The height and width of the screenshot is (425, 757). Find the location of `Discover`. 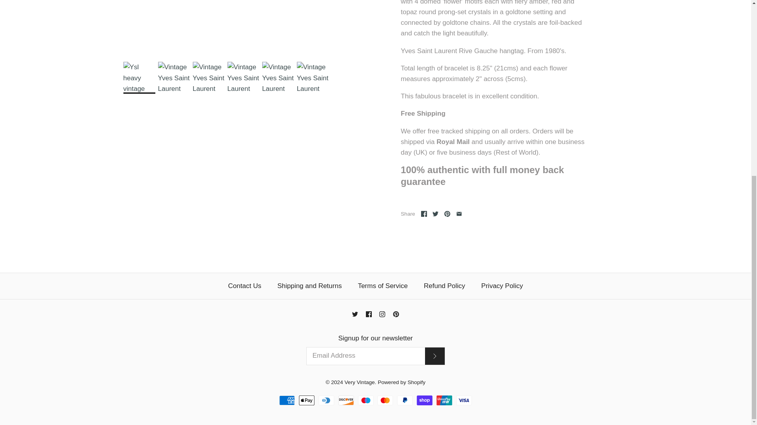

Discover is located at coordinates (346, 401).